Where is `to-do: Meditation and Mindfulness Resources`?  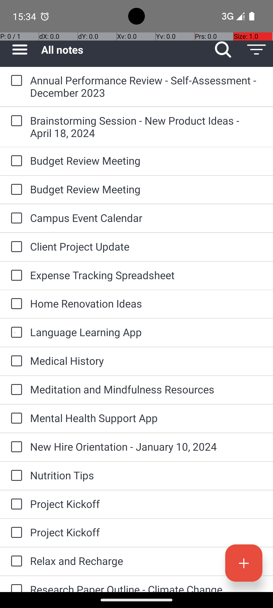 to-do: Meditation and Mindfulness Resources is located at coordinates (15, 390).